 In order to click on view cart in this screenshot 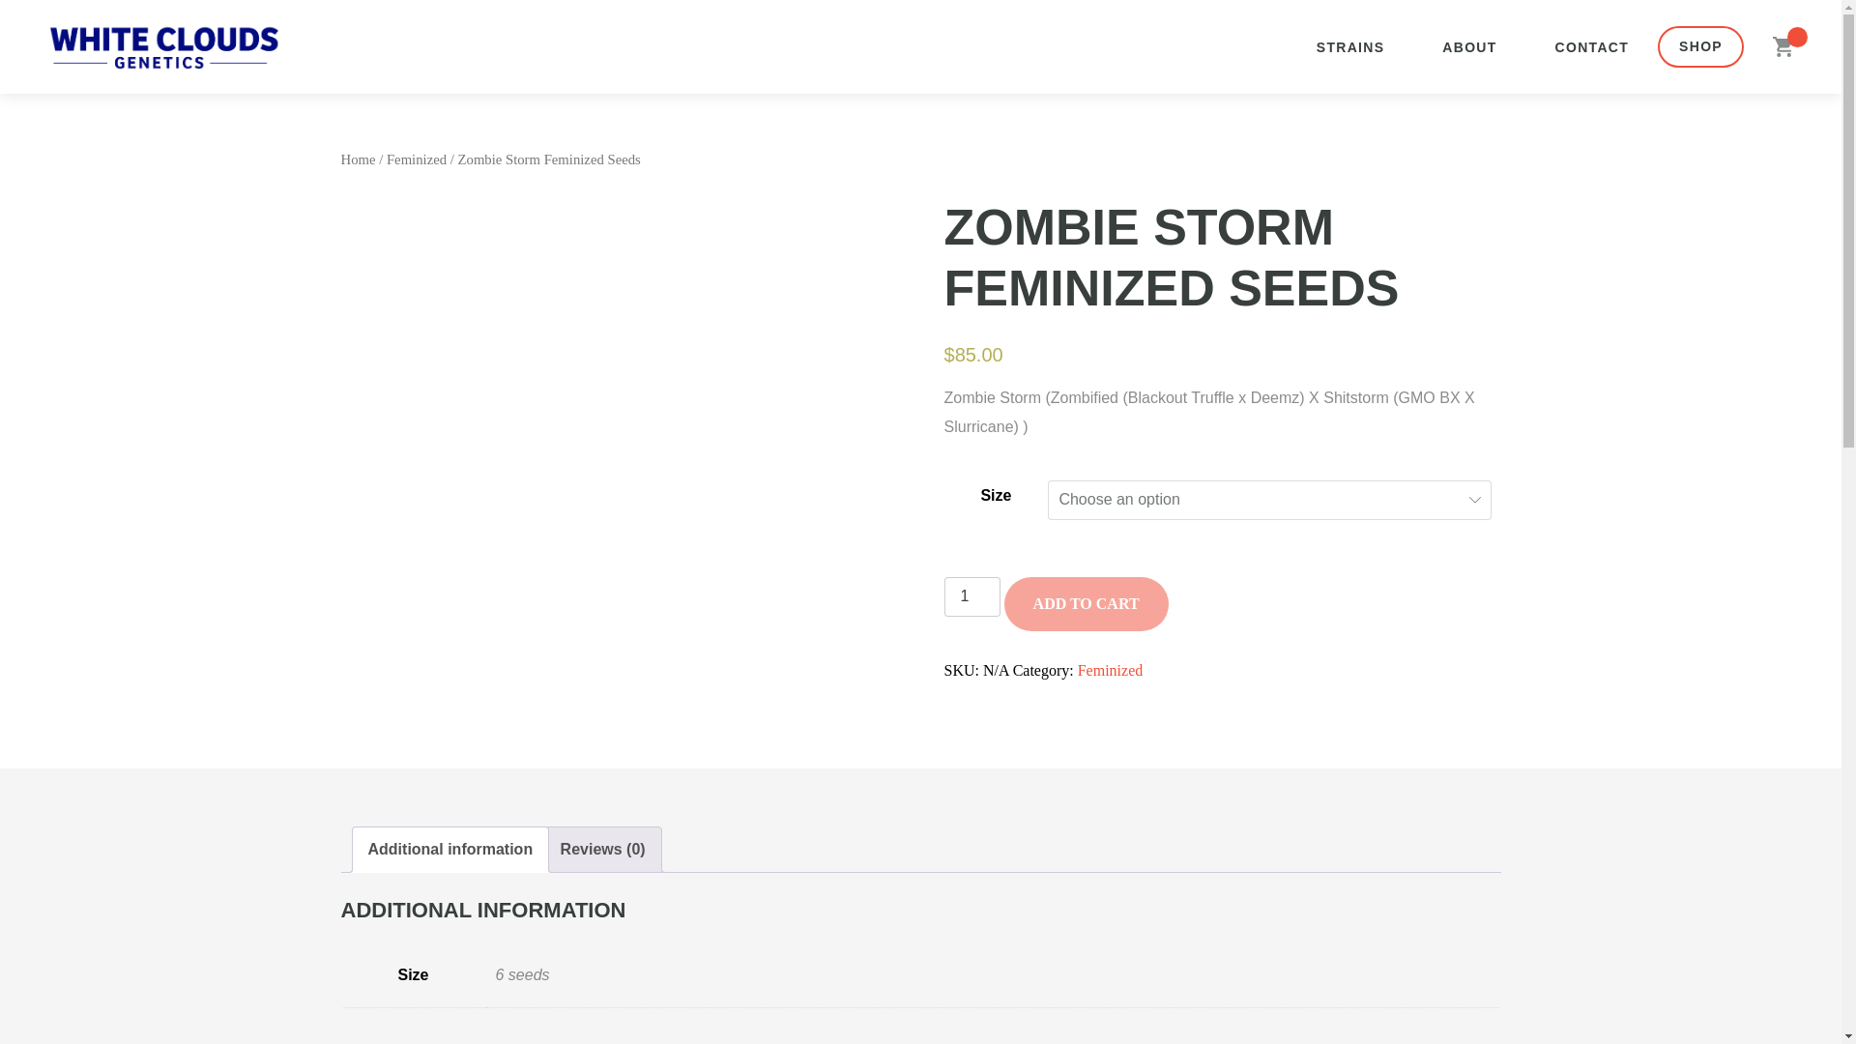, I will do `click(1783, 46)`.